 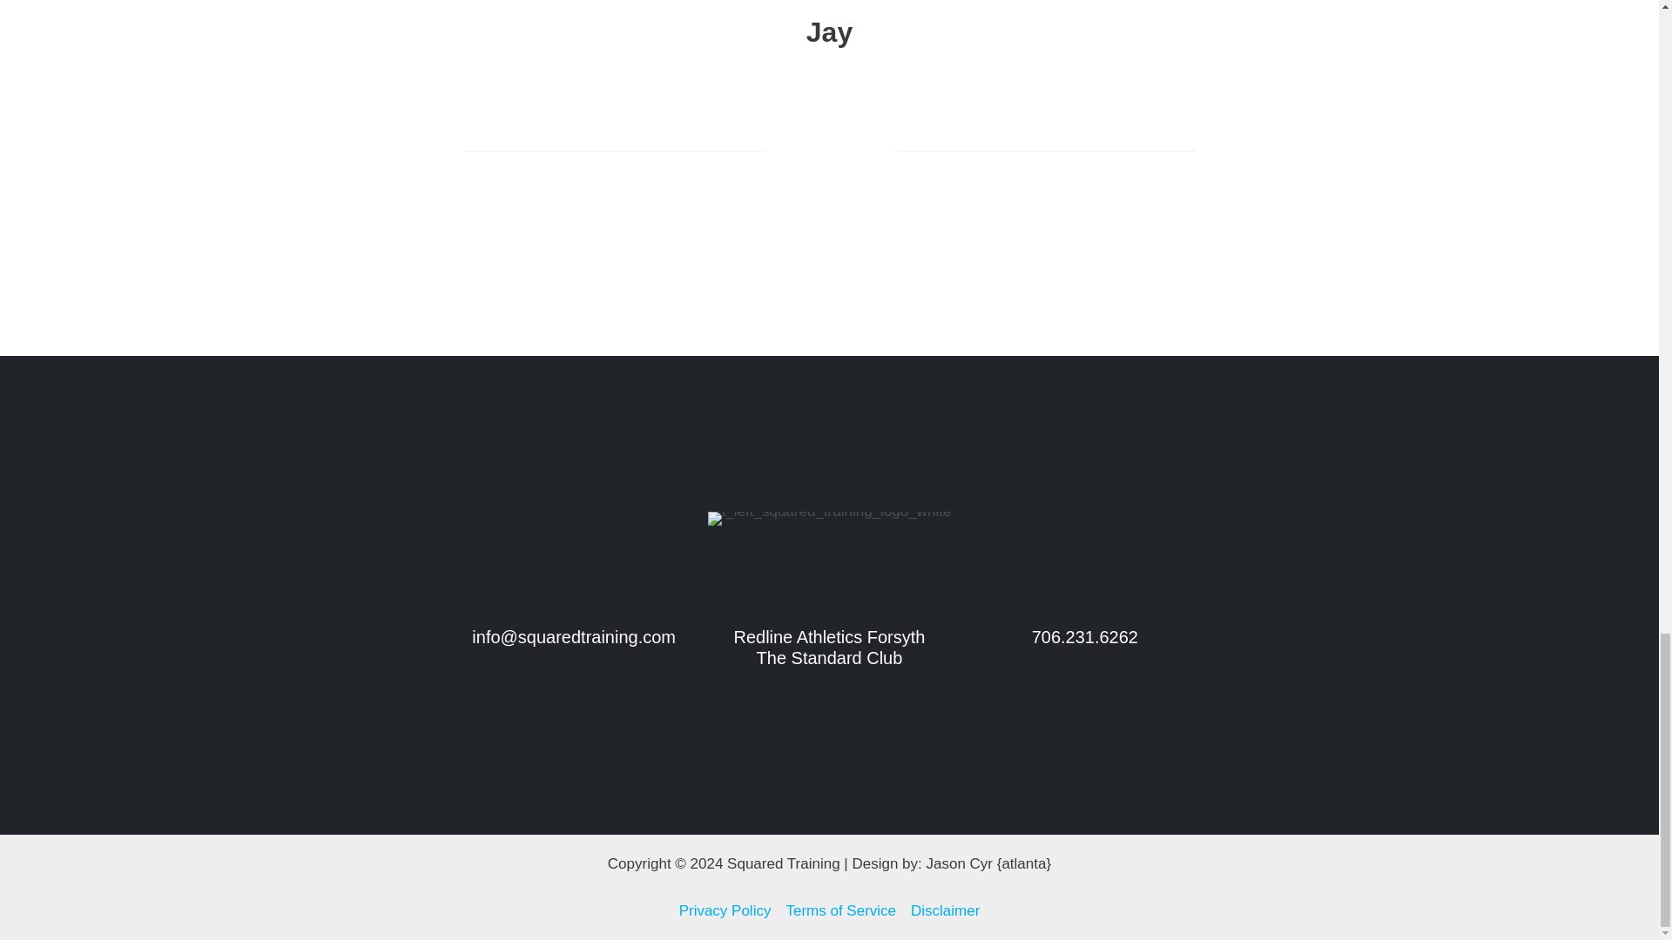 What do you see at coordinates (841, 910) in the screenshot?
I see `Terms of Service` at bounding box center [841, 910].